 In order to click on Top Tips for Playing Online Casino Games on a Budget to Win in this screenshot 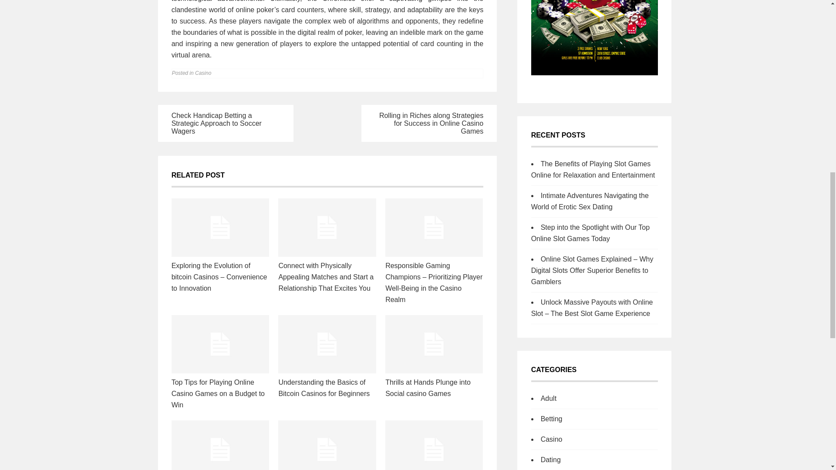, I will do `click(218, 393)`.